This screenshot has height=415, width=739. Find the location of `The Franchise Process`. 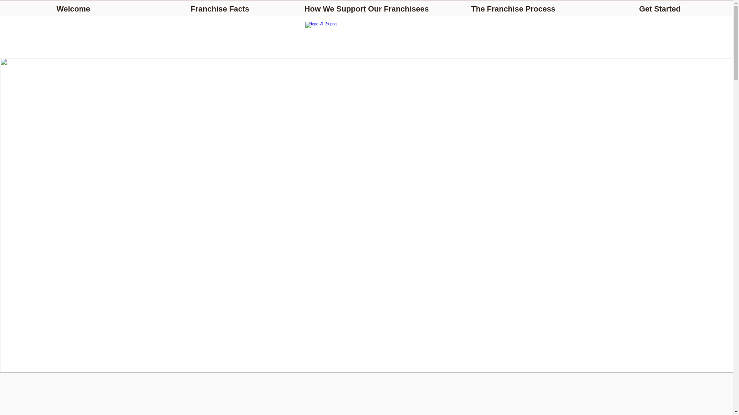

The Franchise Process is located at coordinates (513, 5).